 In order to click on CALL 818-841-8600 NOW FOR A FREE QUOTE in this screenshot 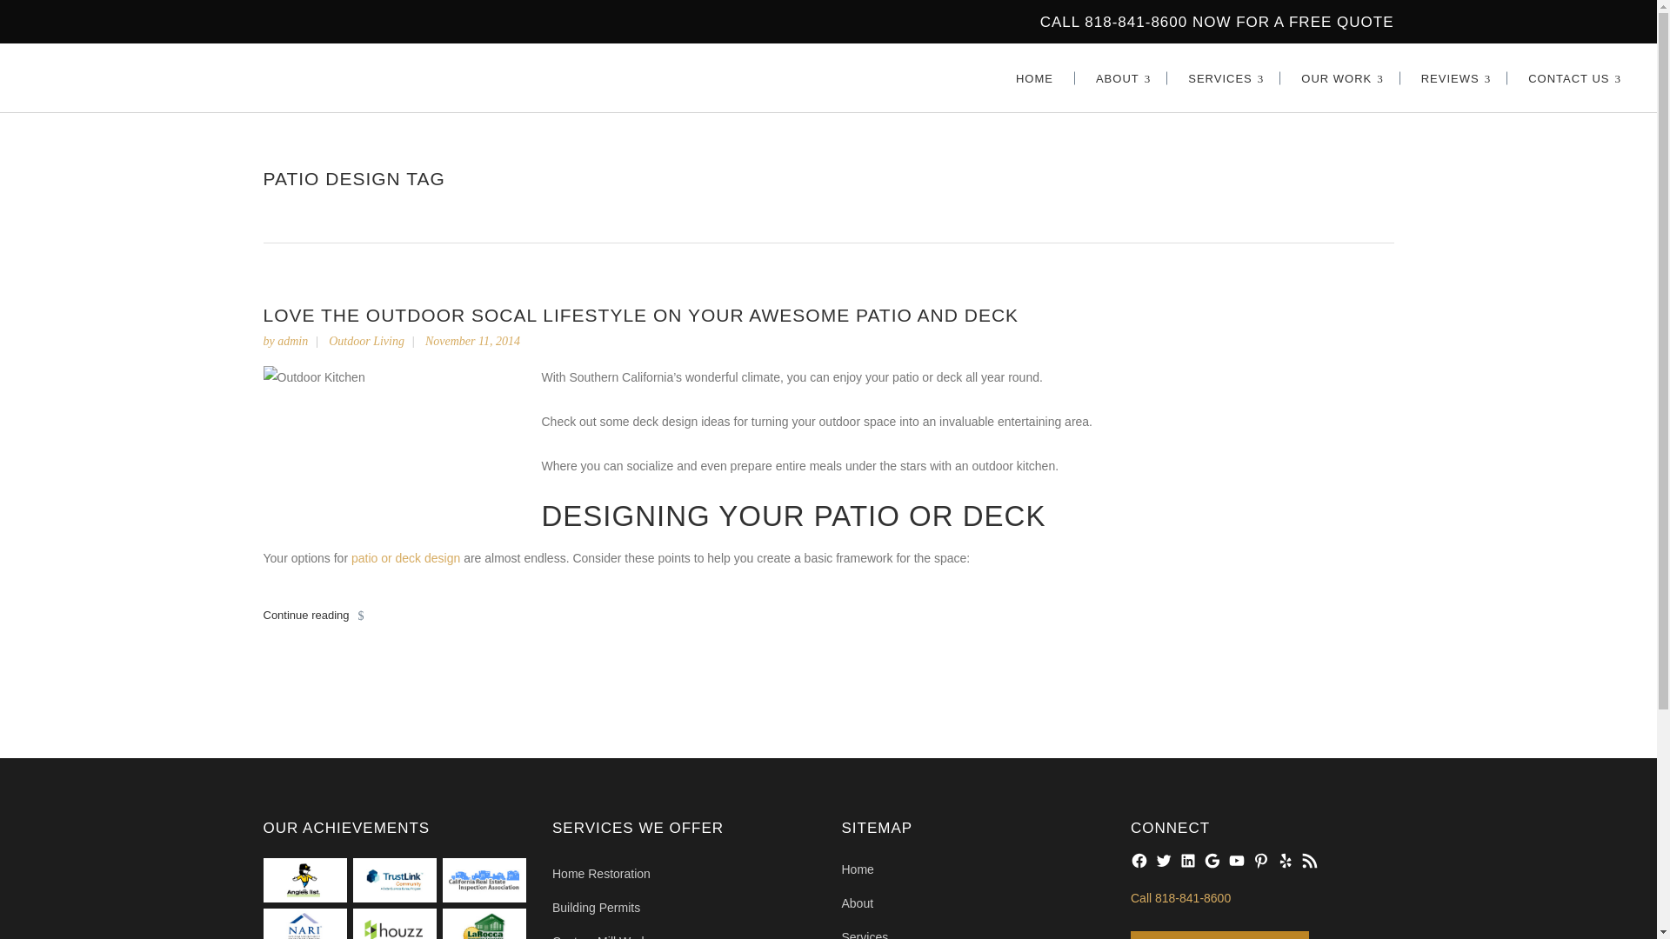, I will do `click(1218, 22)`.